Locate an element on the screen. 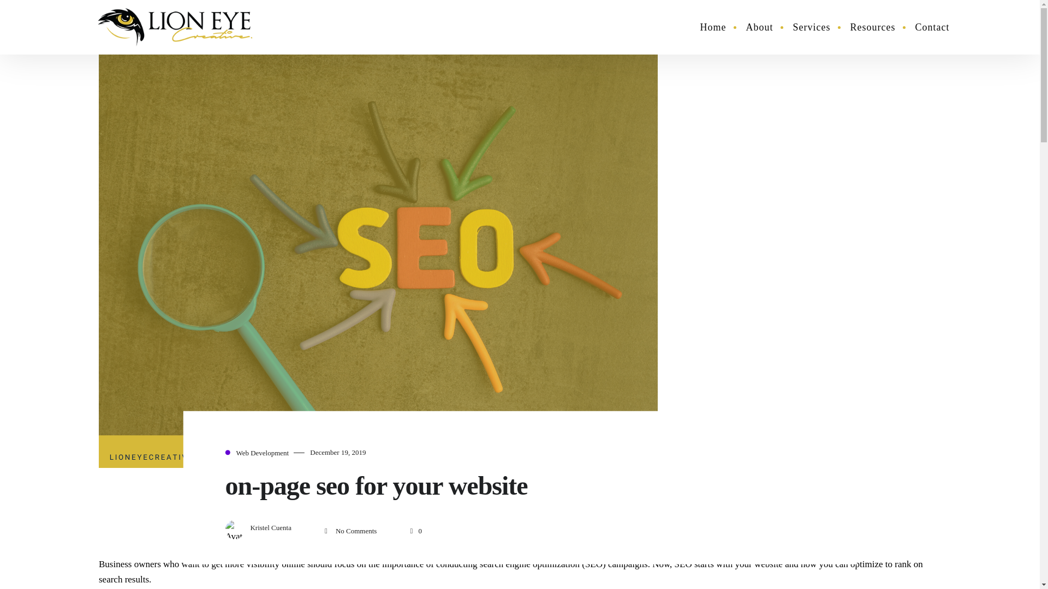 The height and width of the screenshot is (589, 1048). Home is located at coordinates (713, 27).